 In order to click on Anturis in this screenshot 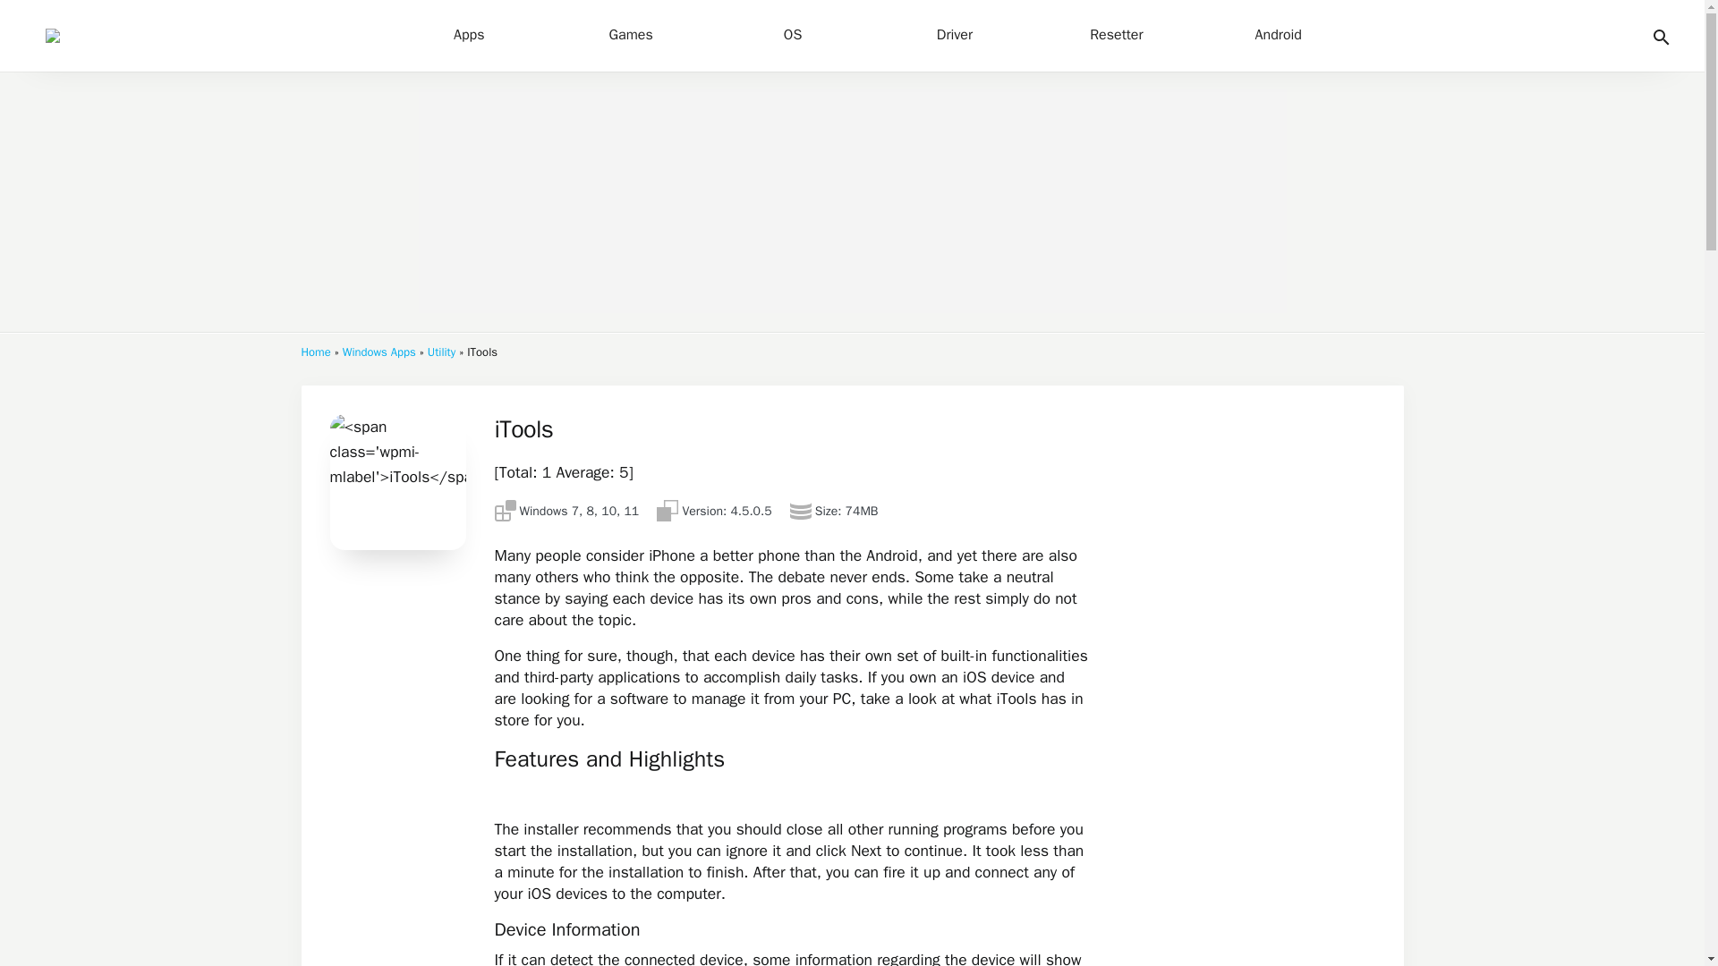, I will do `click(198, 36)`.